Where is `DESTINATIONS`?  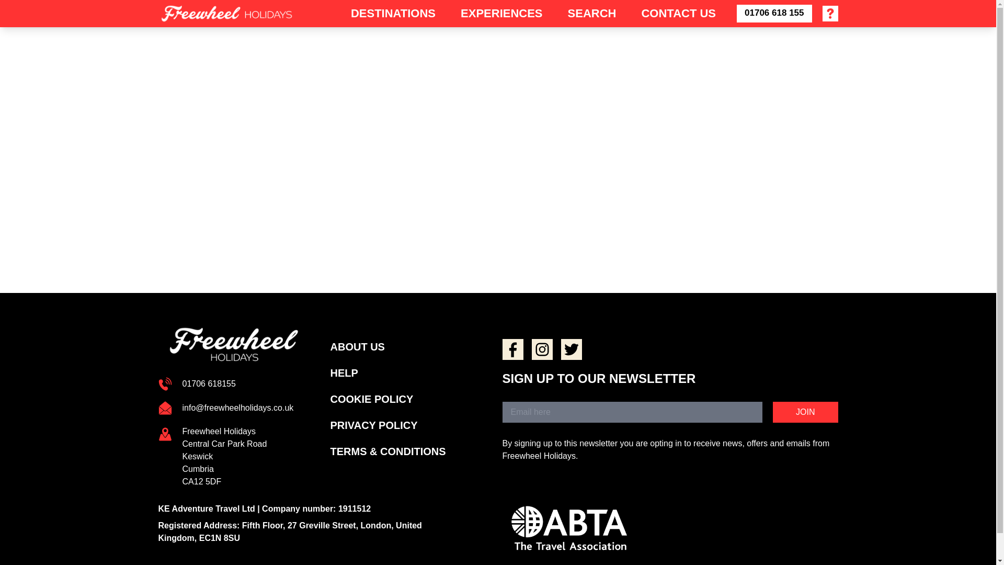
DESTINATIONS is located at coordinates (393, 13).